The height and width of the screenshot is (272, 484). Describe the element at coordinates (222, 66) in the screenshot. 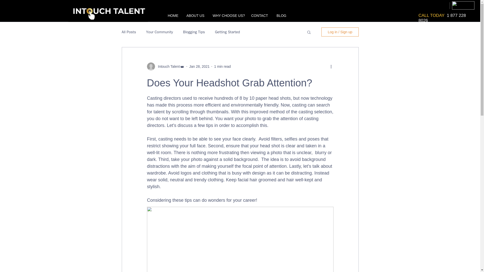

I see `1 min read` at that location.